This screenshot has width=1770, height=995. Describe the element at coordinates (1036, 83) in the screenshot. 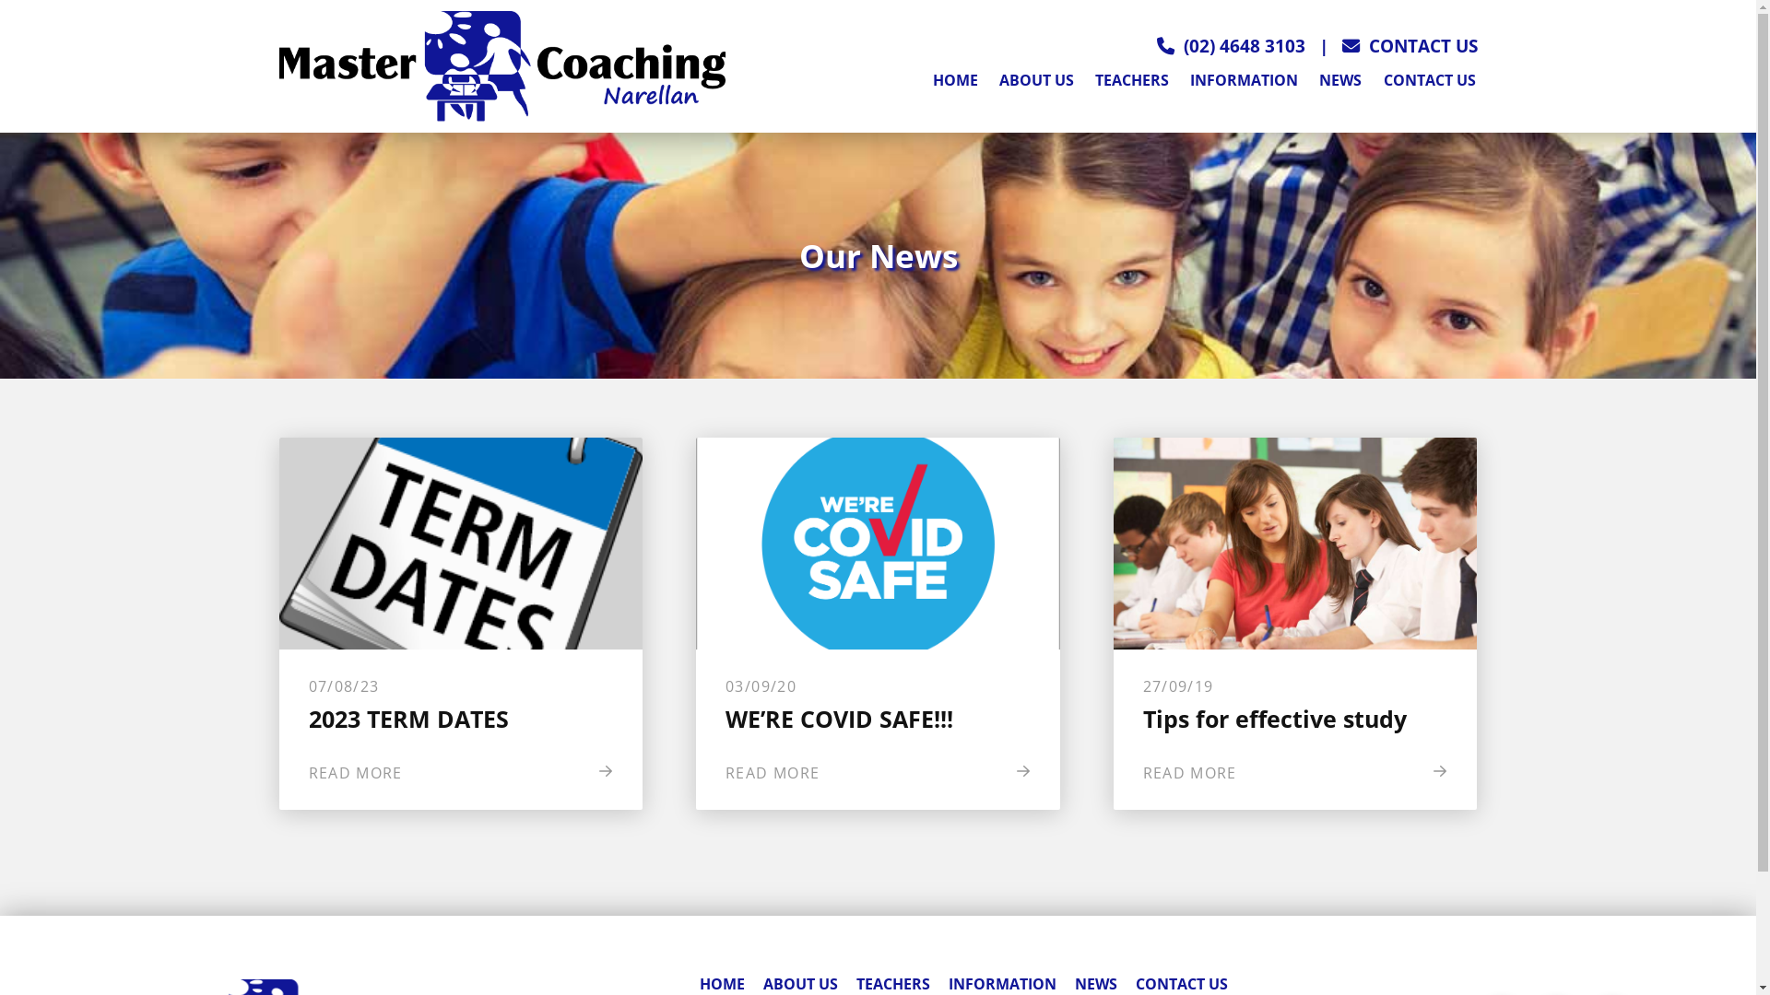

I see `ABOUT US` at that location.